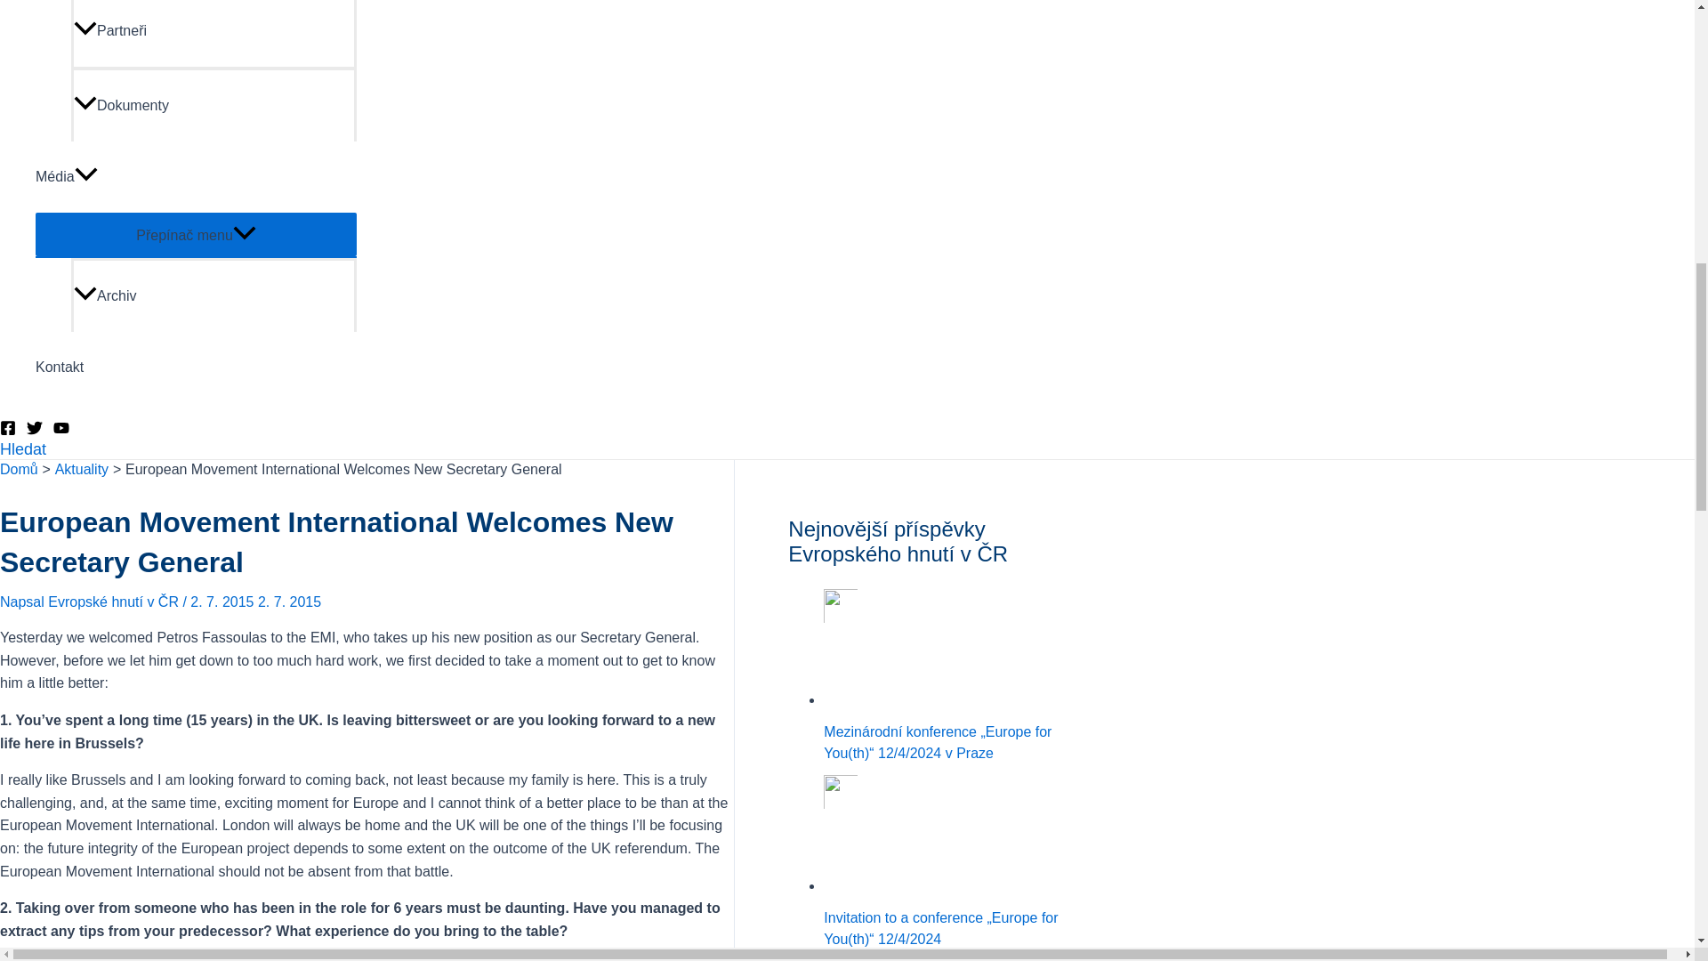 Image resolution: width=1708 pixels, height=961 pixels. I want to click on Dokumenty, so click(213, 103).